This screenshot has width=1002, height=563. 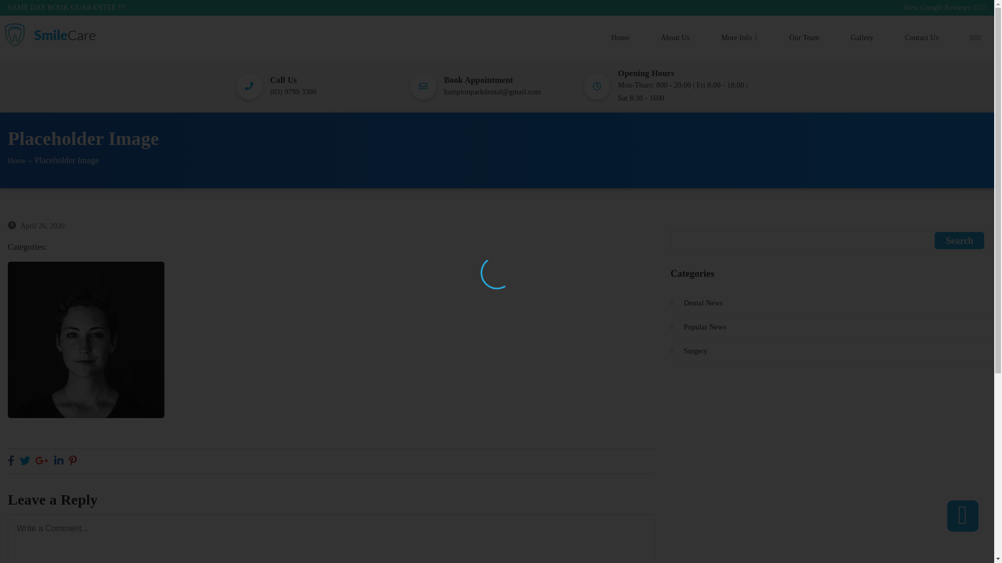 I want to click on Gallery, so click(x=862, y=38).